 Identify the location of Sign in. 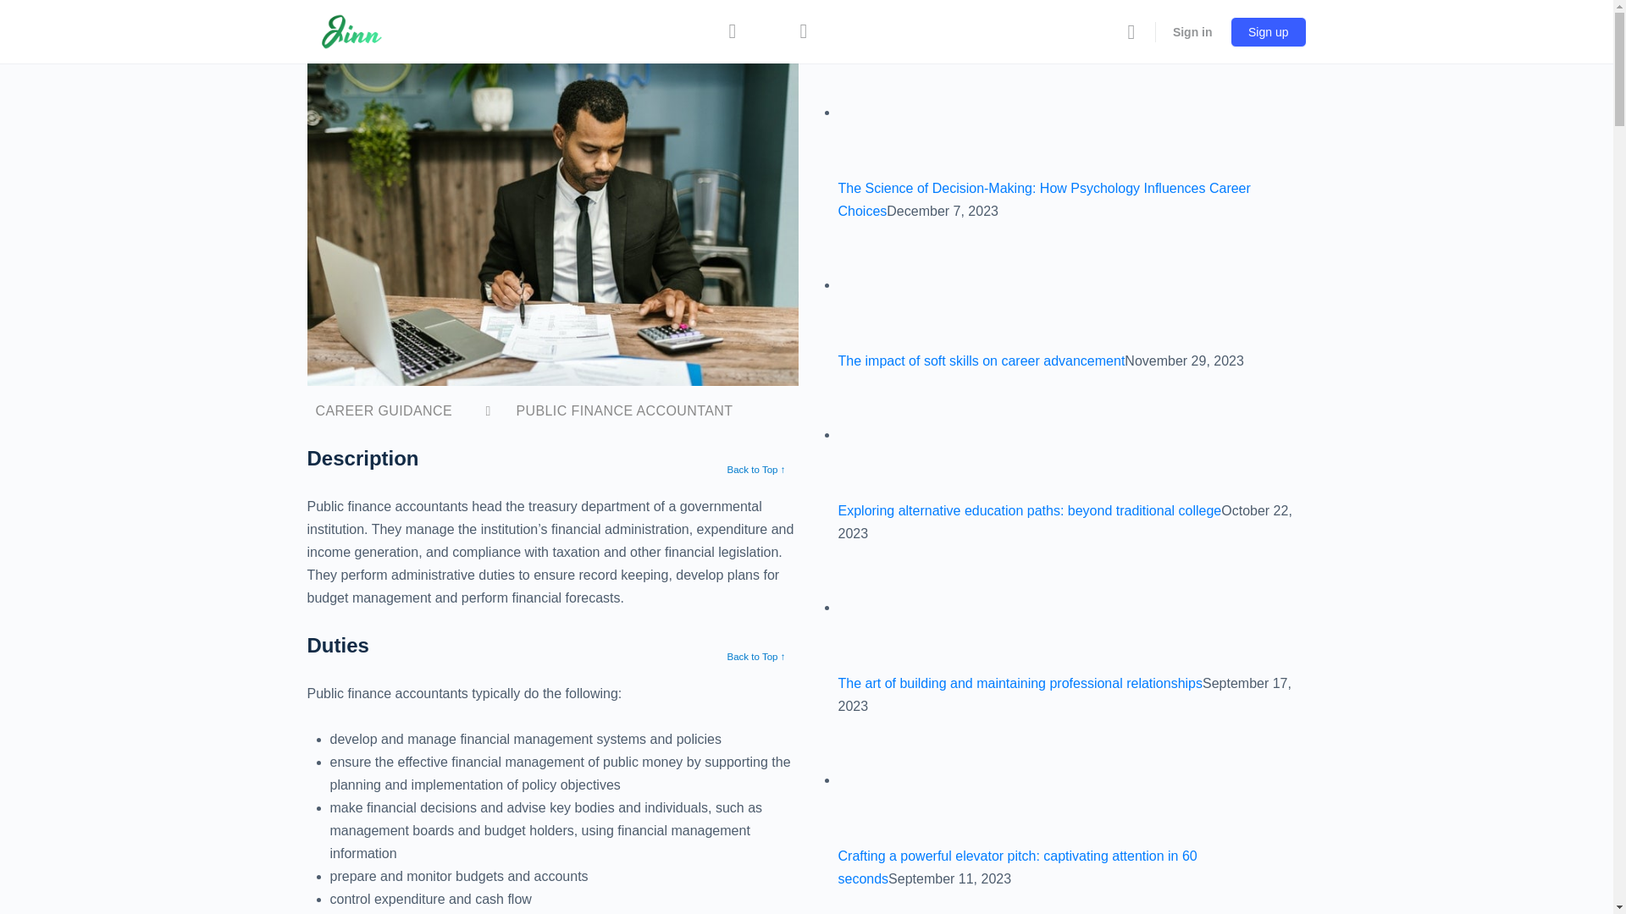
(1192, 31).